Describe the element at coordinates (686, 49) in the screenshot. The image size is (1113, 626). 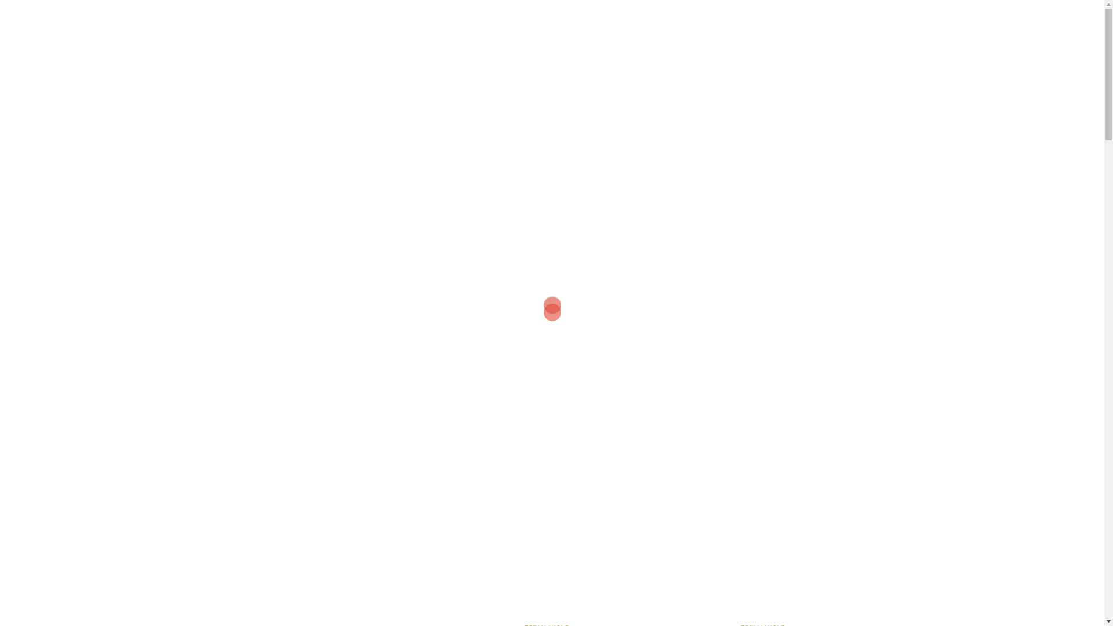
I see `Home` at that location.